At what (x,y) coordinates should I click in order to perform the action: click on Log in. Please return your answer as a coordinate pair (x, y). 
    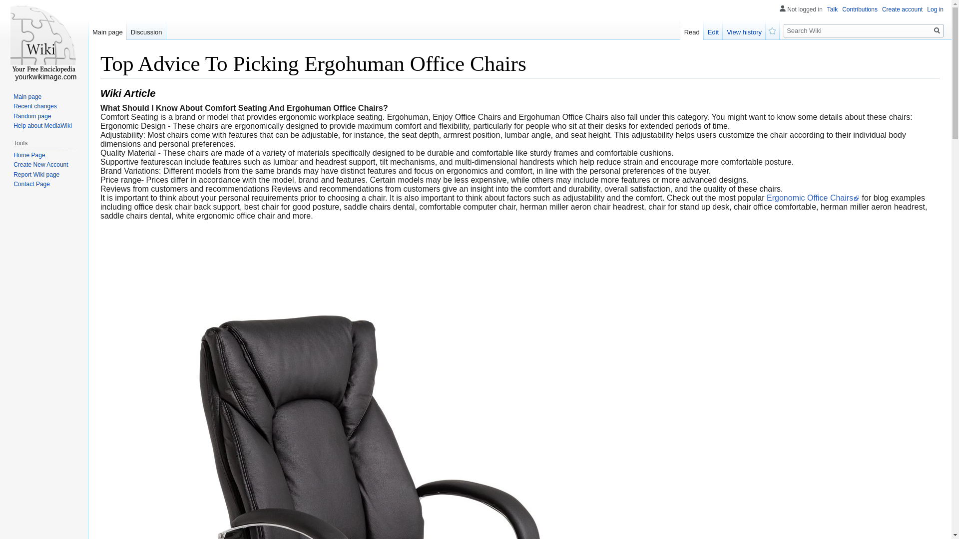
    Looking at the image, I should click on (935, 9).